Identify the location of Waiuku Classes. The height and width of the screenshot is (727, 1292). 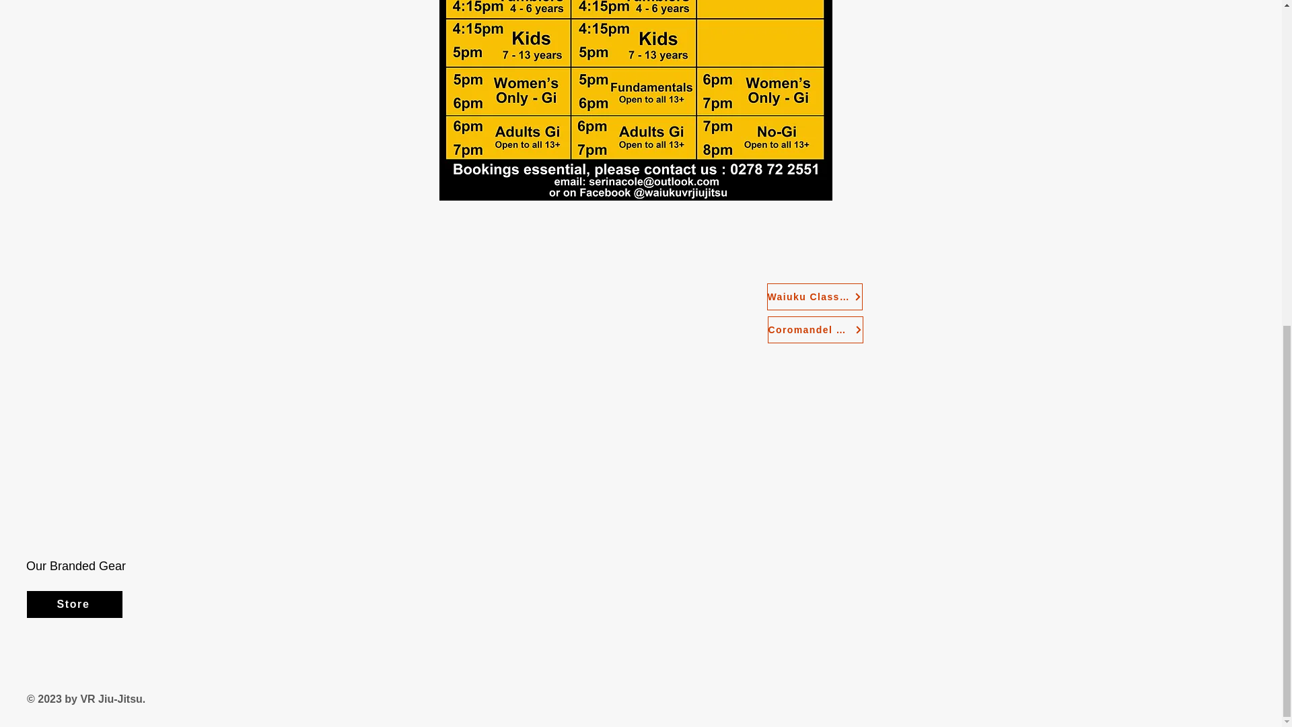
(815, 297).